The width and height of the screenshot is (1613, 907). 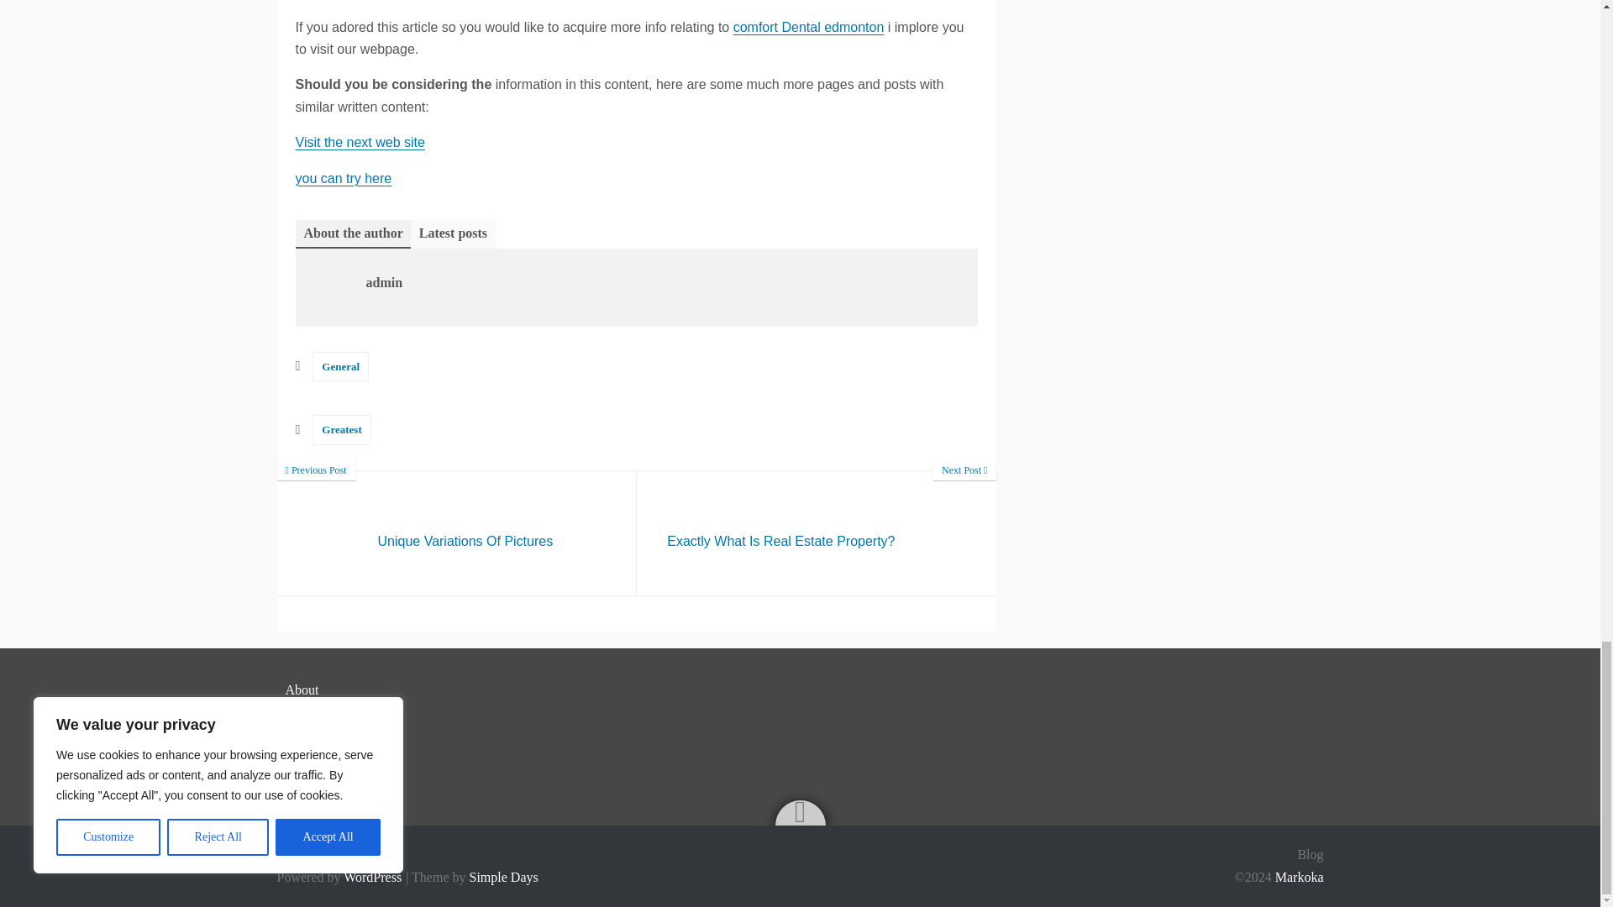 What do you see at coordinates (817, 532) in the screenshot?
I see `Exactly What Is Real Estate Property?` at bounding box center [817, 532].